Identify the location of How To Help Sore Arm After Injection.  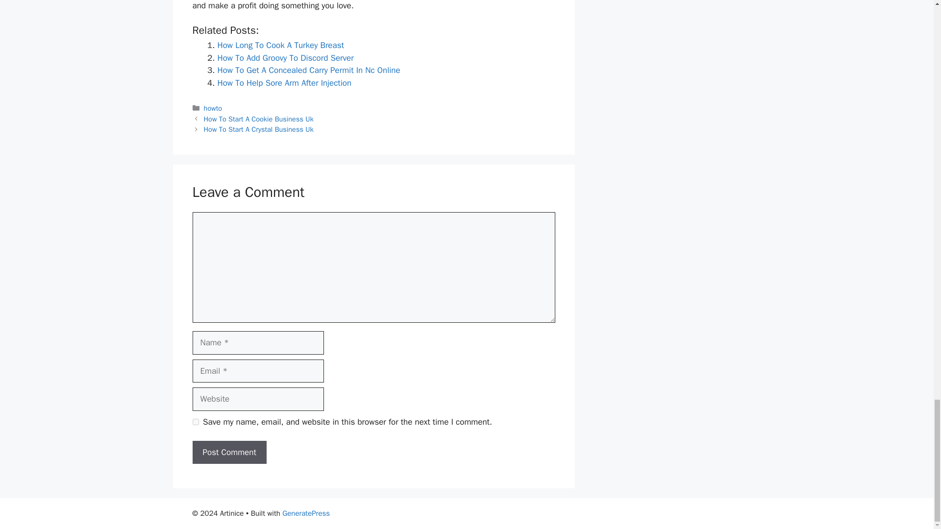
(284, 83).